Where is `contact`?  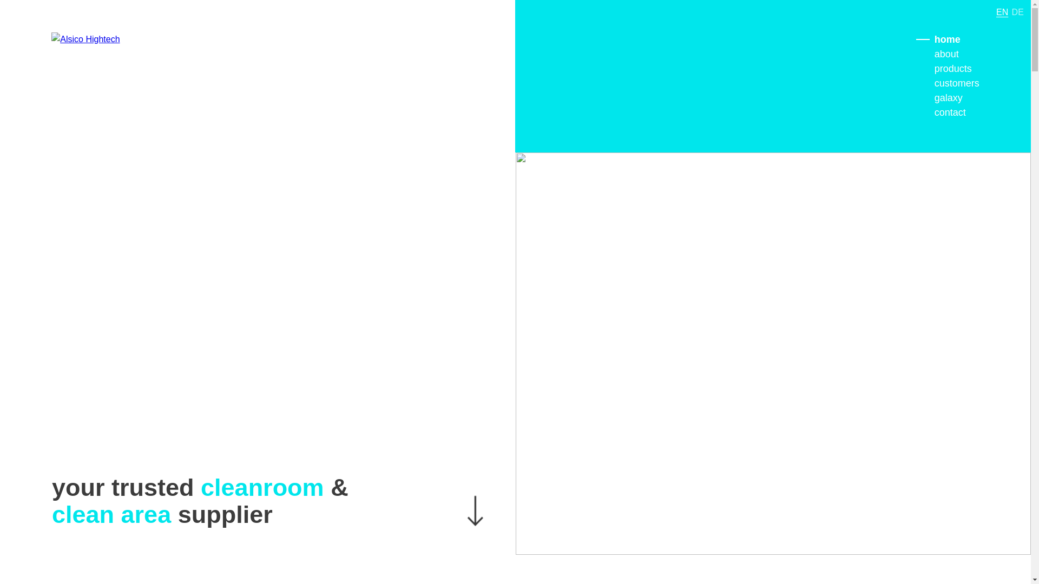 contact is located at coordinates (950, 112).